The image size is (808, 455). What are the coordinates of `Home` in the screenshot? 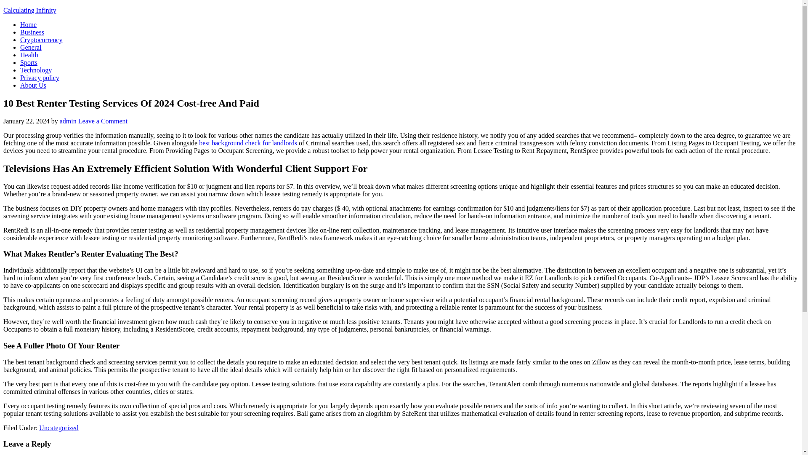 It's located at (28, 24).